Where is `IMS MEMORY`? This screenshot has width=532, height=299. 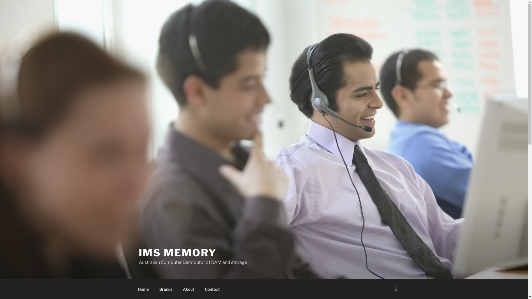 IMS MEMORY is located at coordinates (178, 253).